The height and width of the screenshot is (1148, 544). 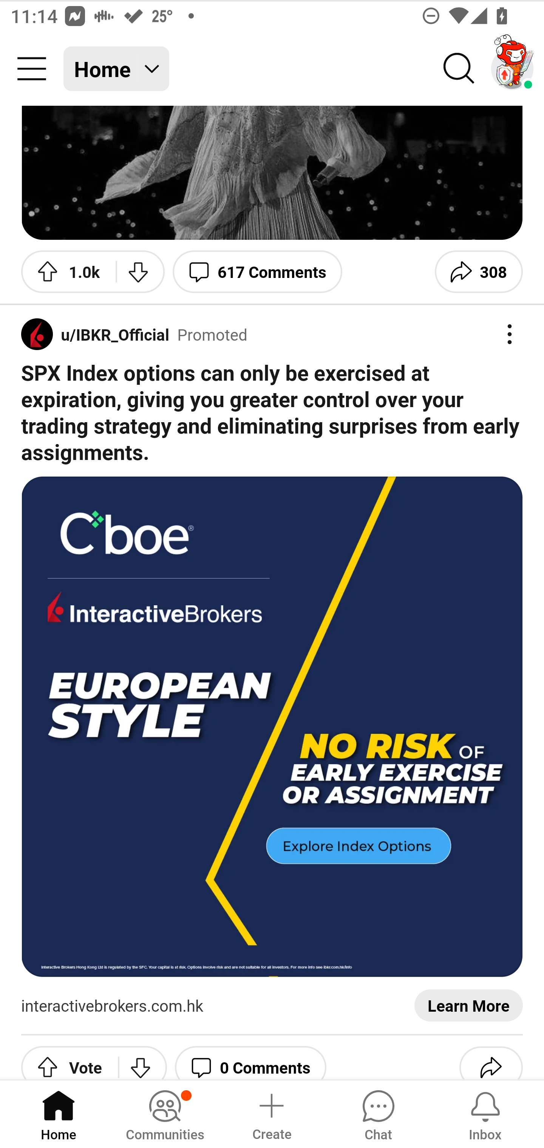 What do you see at coordinates (271, 1113) in the screenshot?
I see `Create a post Create` at bounding box center [271, 1113].